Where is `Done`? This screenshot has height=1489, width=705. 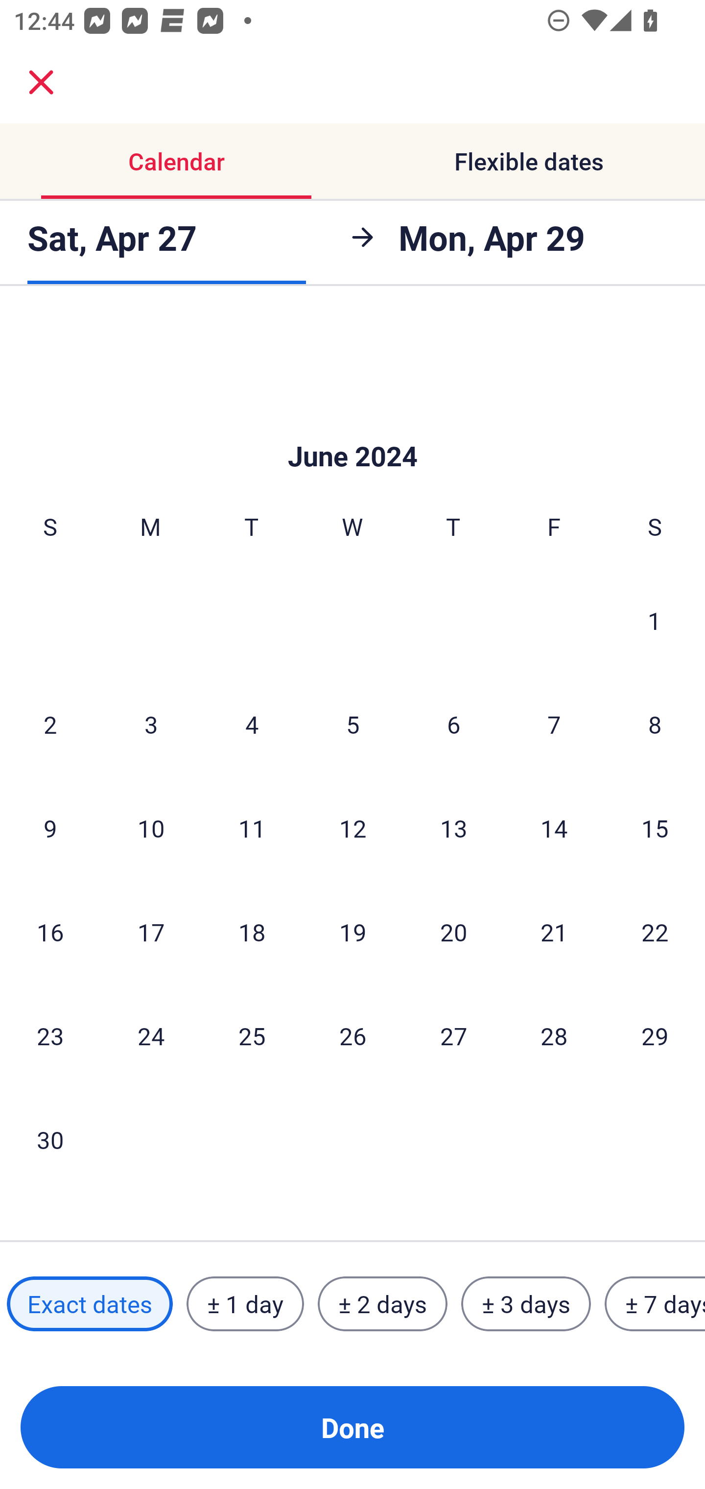
Done is located at coordinates (352, 1427).